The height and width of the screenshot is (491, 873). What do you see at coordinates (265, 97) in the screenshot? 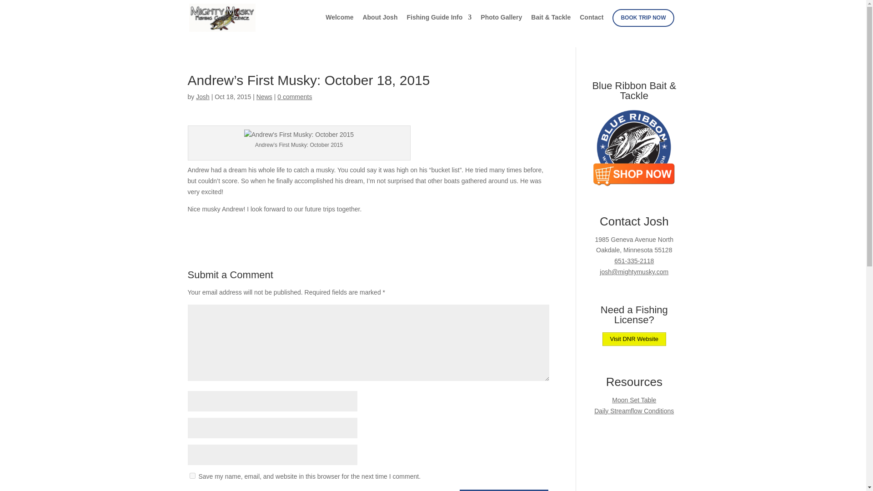
I see `News` at bounding box center [265, 97].